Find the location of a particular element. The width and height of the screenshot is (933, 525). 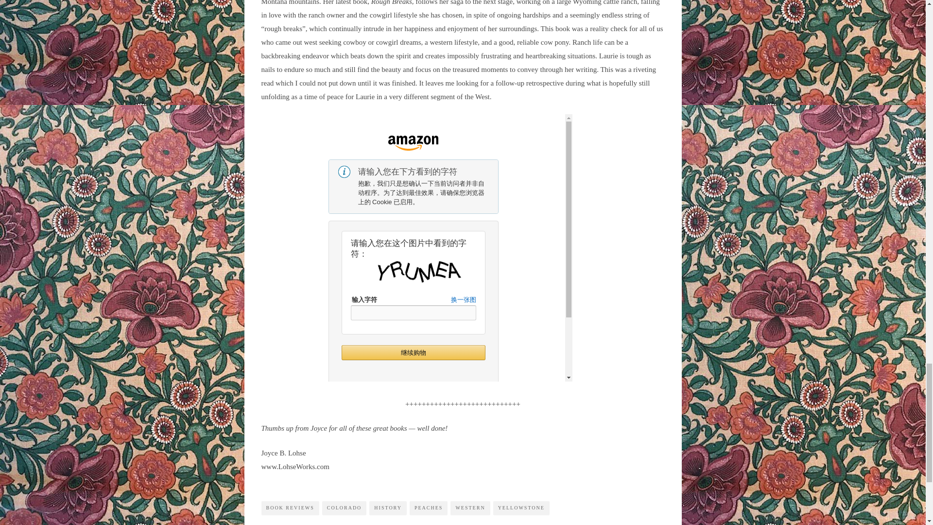

YELLOWSTONE is located at coordinates (521, 508).